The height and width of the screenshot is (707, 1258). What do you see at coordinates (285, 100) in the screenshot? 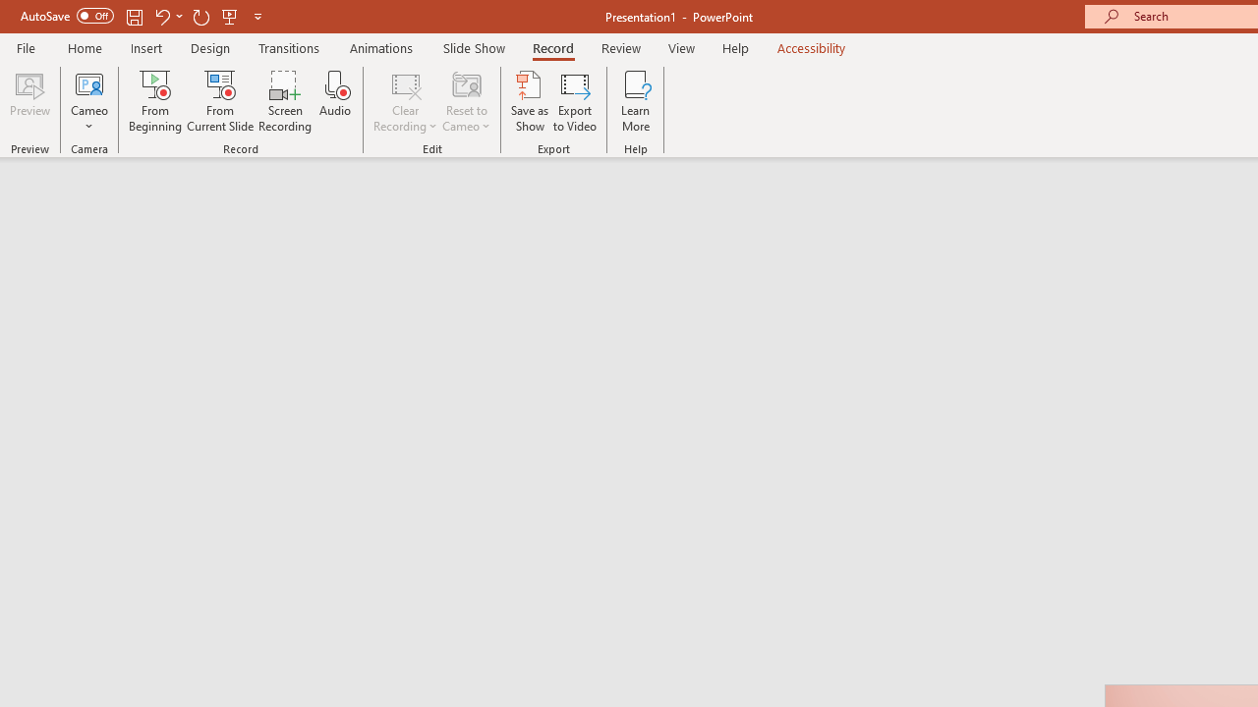
I see `Screen Recording` at bounding box center [285, 100].